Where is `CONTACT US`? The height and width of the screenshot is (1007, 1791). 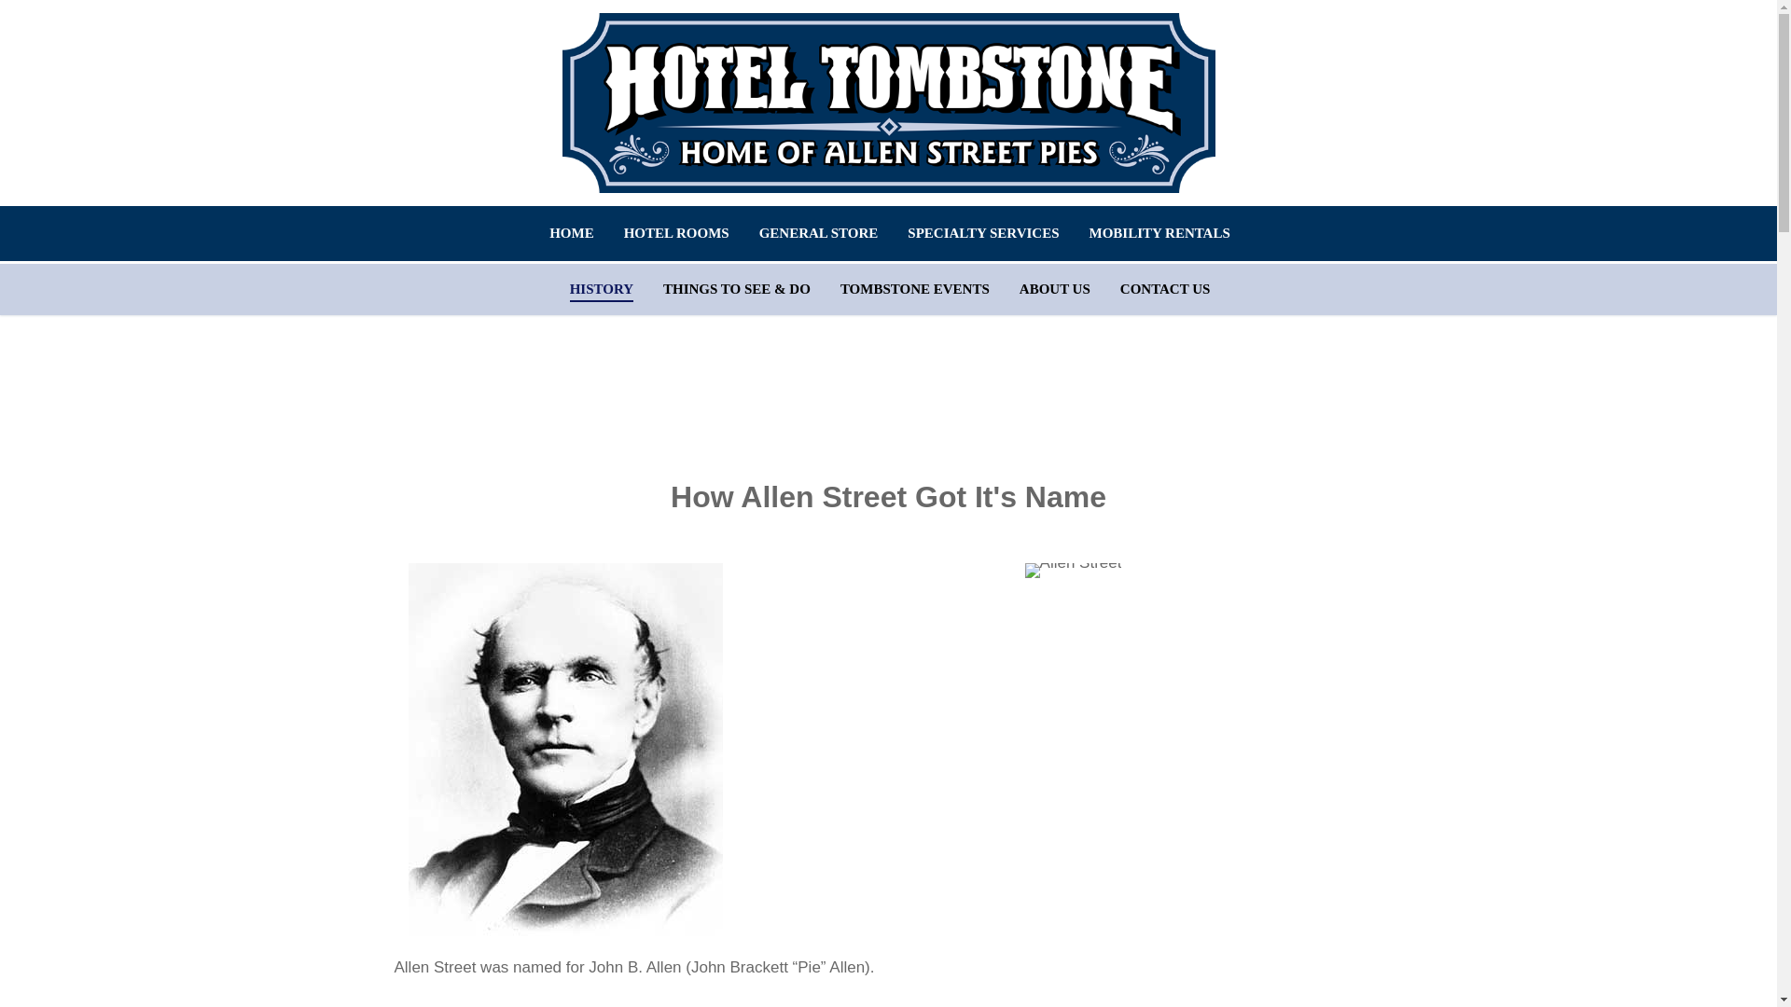
CONTACT US is located at coordinates (1166, 289).